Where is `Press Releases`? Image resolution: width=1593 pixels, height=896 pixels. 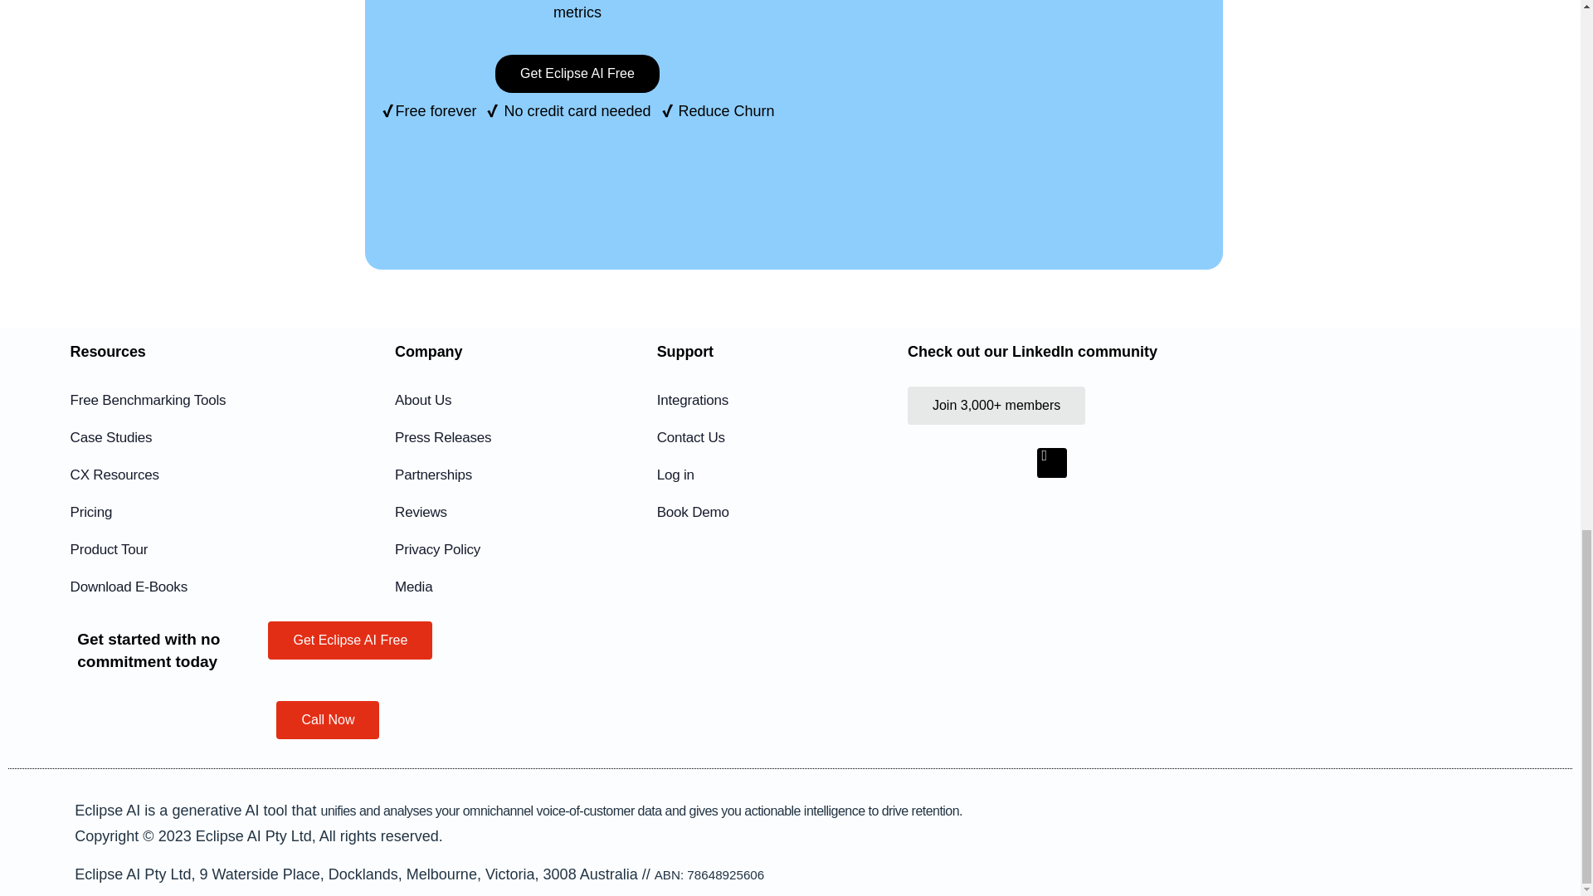
Press Releases is located at coordinates (521, 438).